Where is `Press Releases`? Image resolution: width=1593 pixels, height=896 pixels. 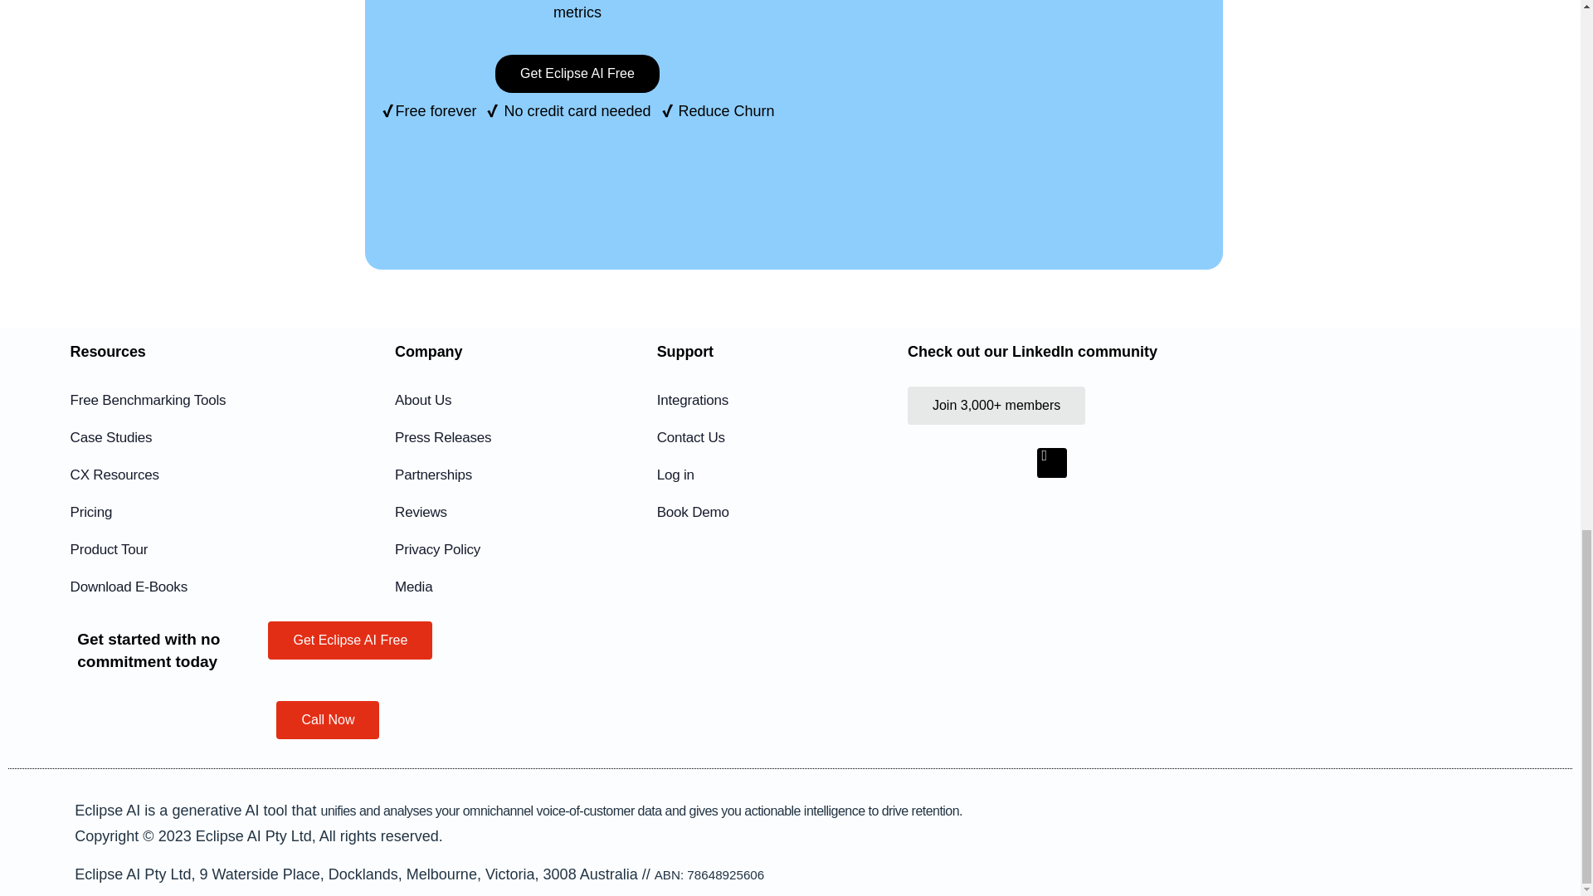
Press Releases is located at coordinates (521, 438).